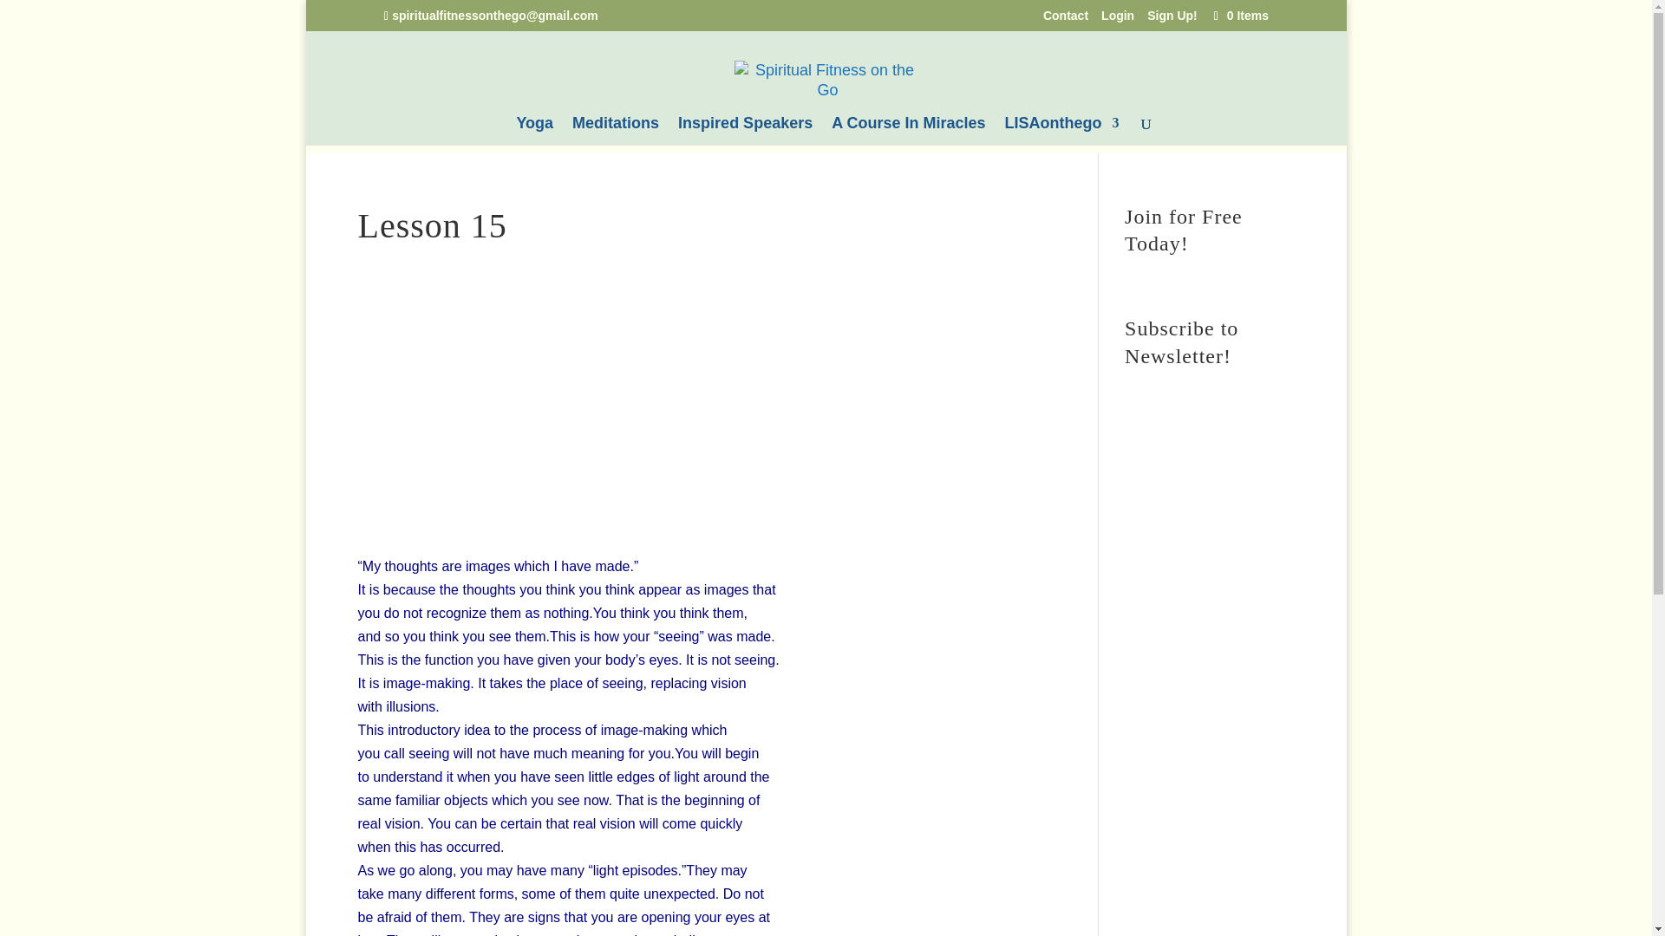  I want to click on 0 Items, so click(1238, 15).